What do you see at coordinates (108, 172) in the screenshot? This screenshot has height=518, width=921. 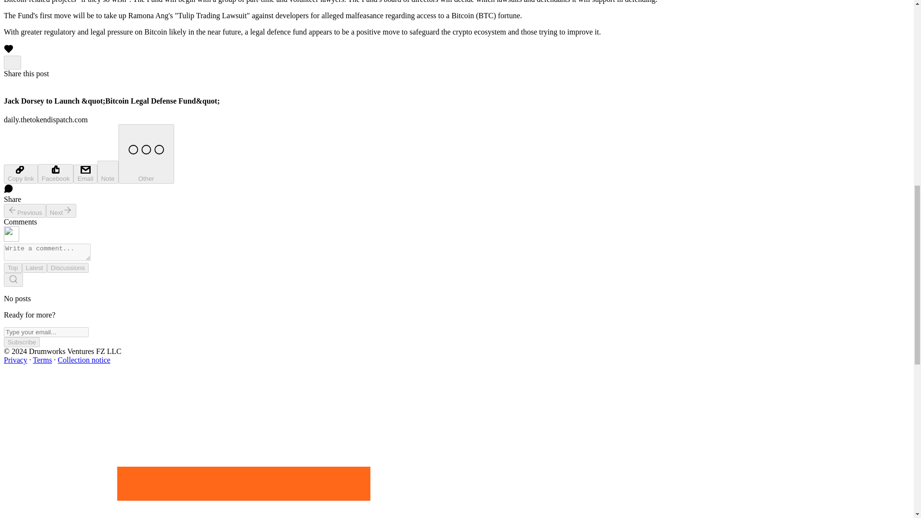 I see `Note` at bounding box center [108, 172].